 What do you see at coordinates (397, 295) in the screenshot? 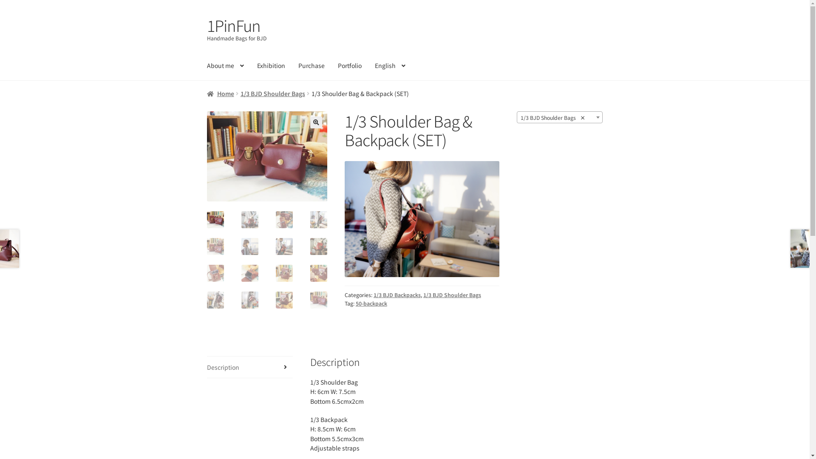
I see `1/3 BJD Backpacks` at bounding box center [397, 295].